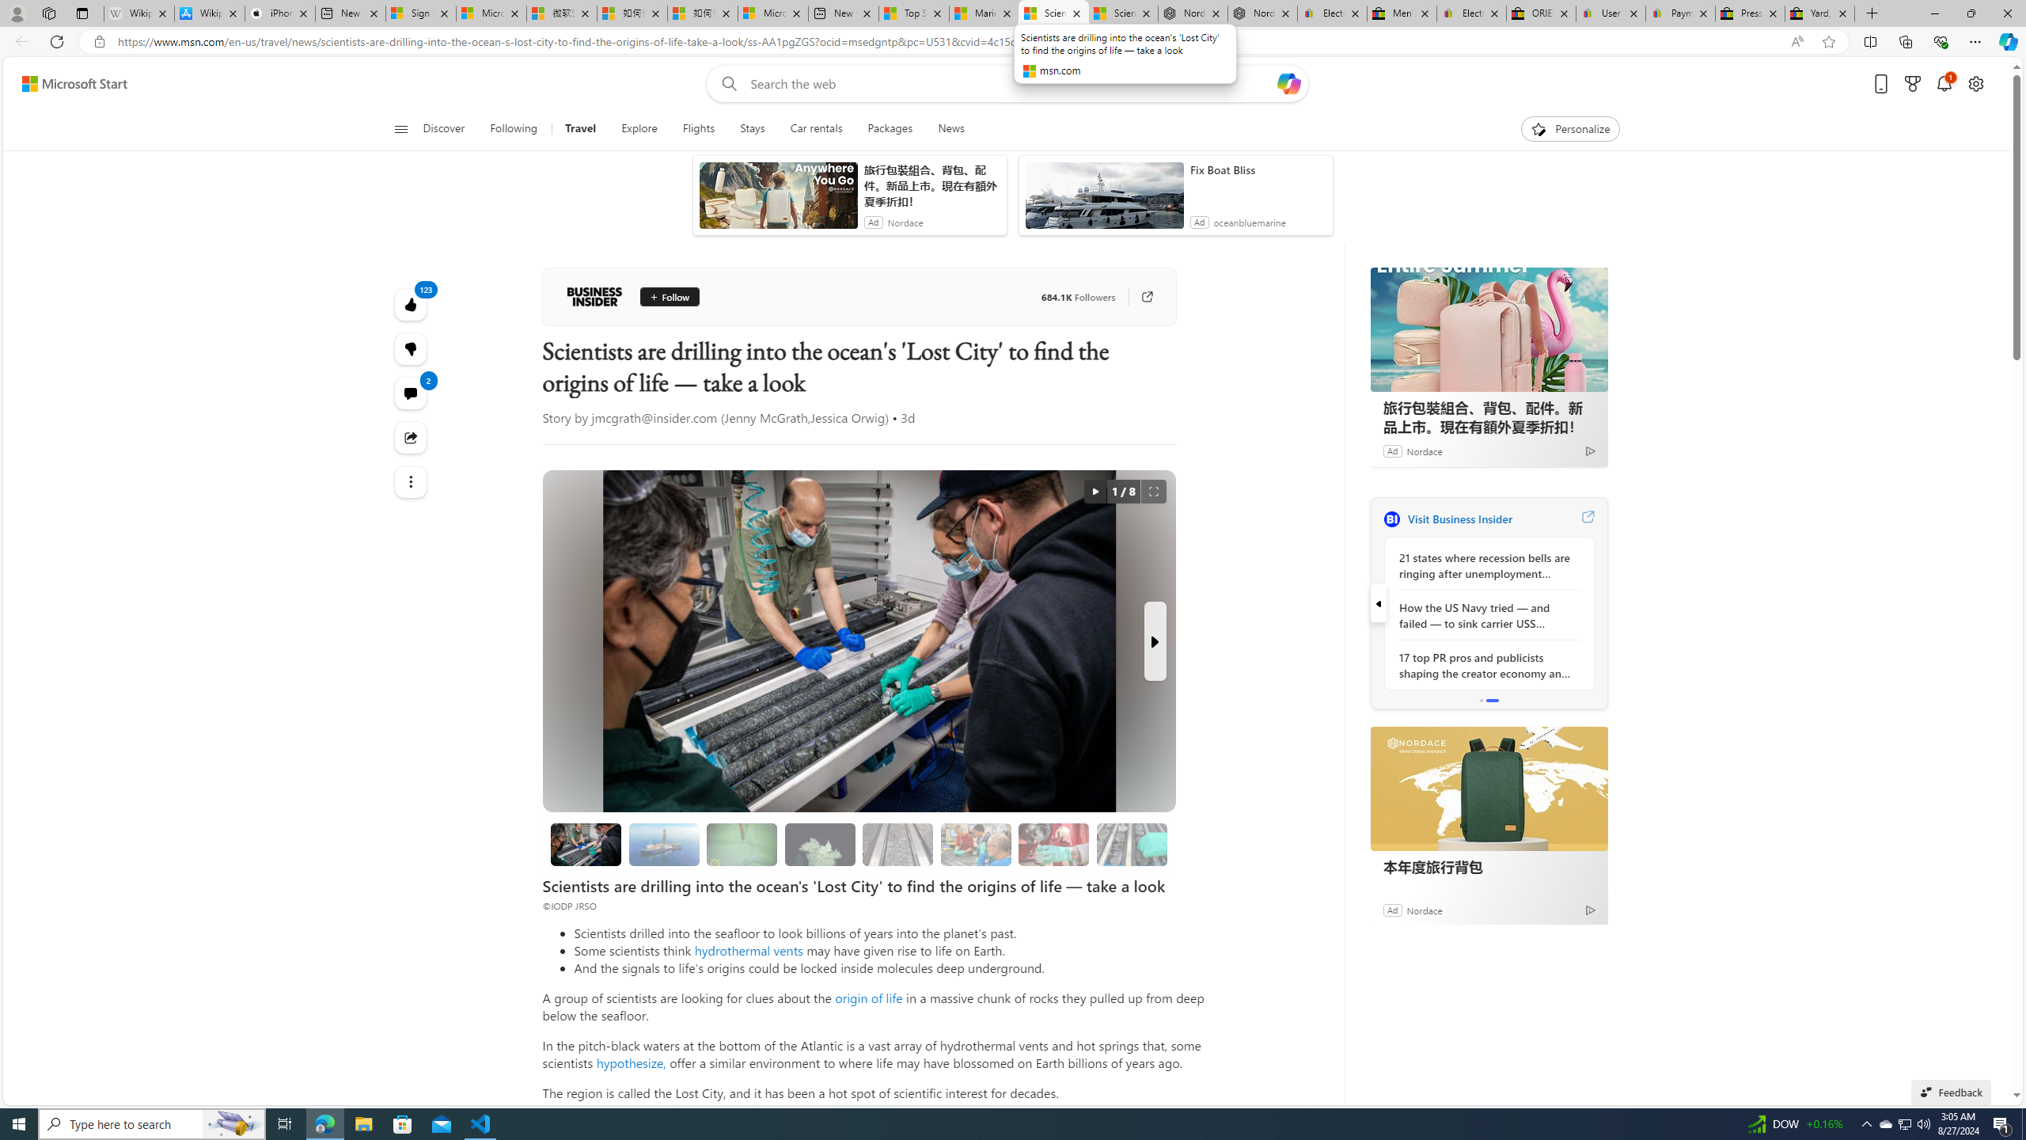  What do you see at coordinates (869, 997) in the screenshot?
I see `origin of life` at bounding box center [869, 997].